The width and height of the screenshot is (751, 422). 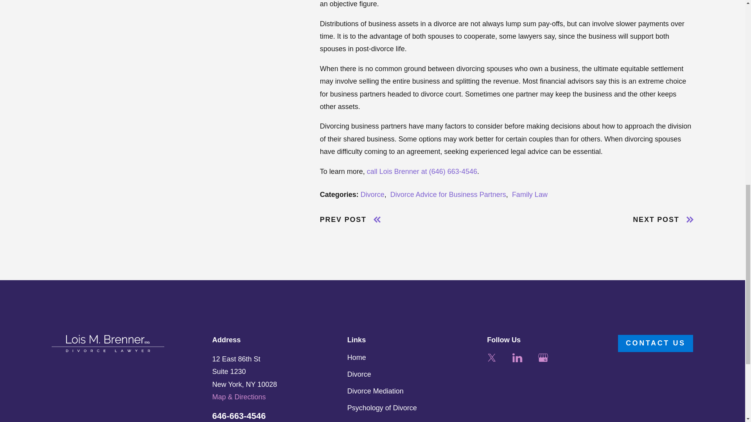 I want to click on LinkedIn, so click(x=517, y=357).